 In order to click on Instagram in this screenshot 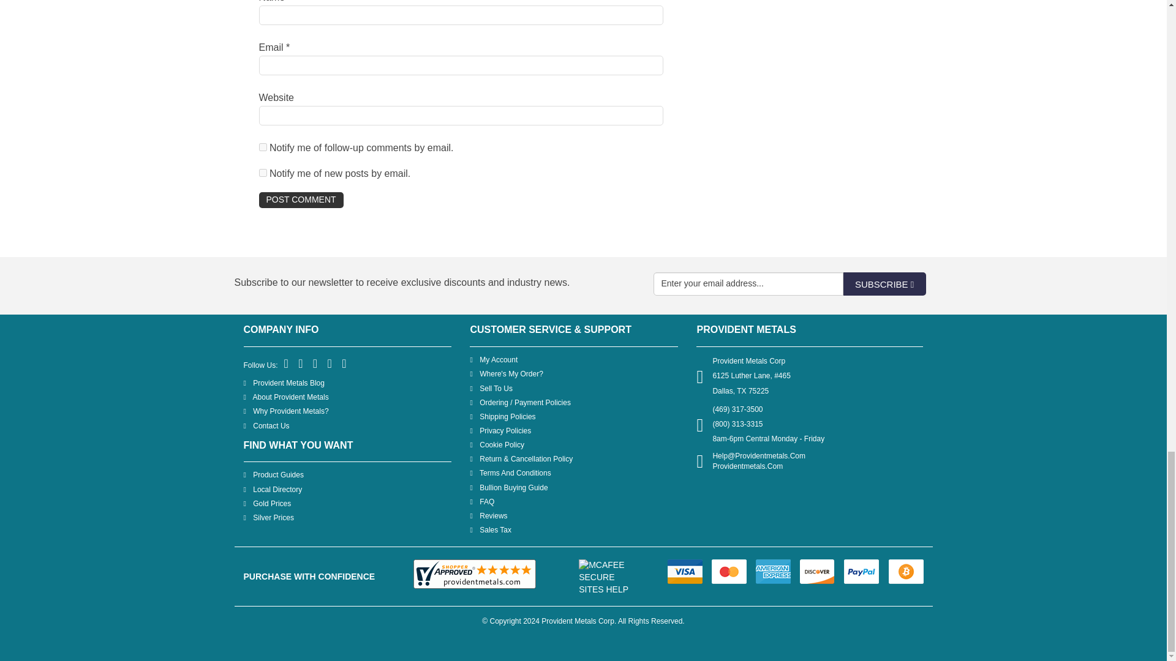, I will do `click(344, 364)`.